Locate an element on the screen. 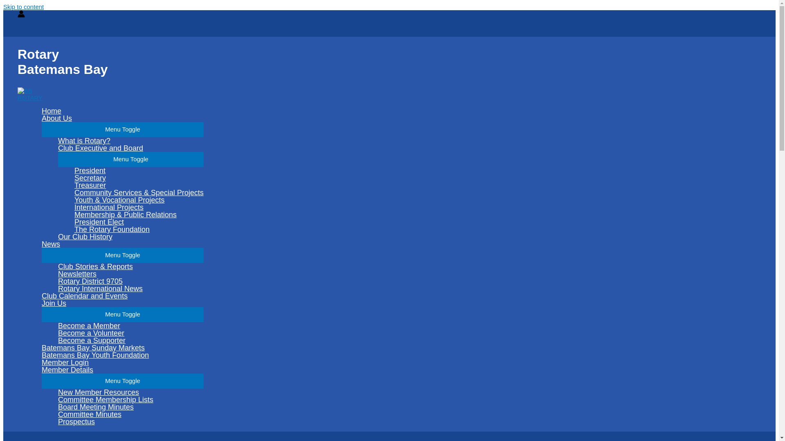  Join Us is located at coordinates (123, 303).